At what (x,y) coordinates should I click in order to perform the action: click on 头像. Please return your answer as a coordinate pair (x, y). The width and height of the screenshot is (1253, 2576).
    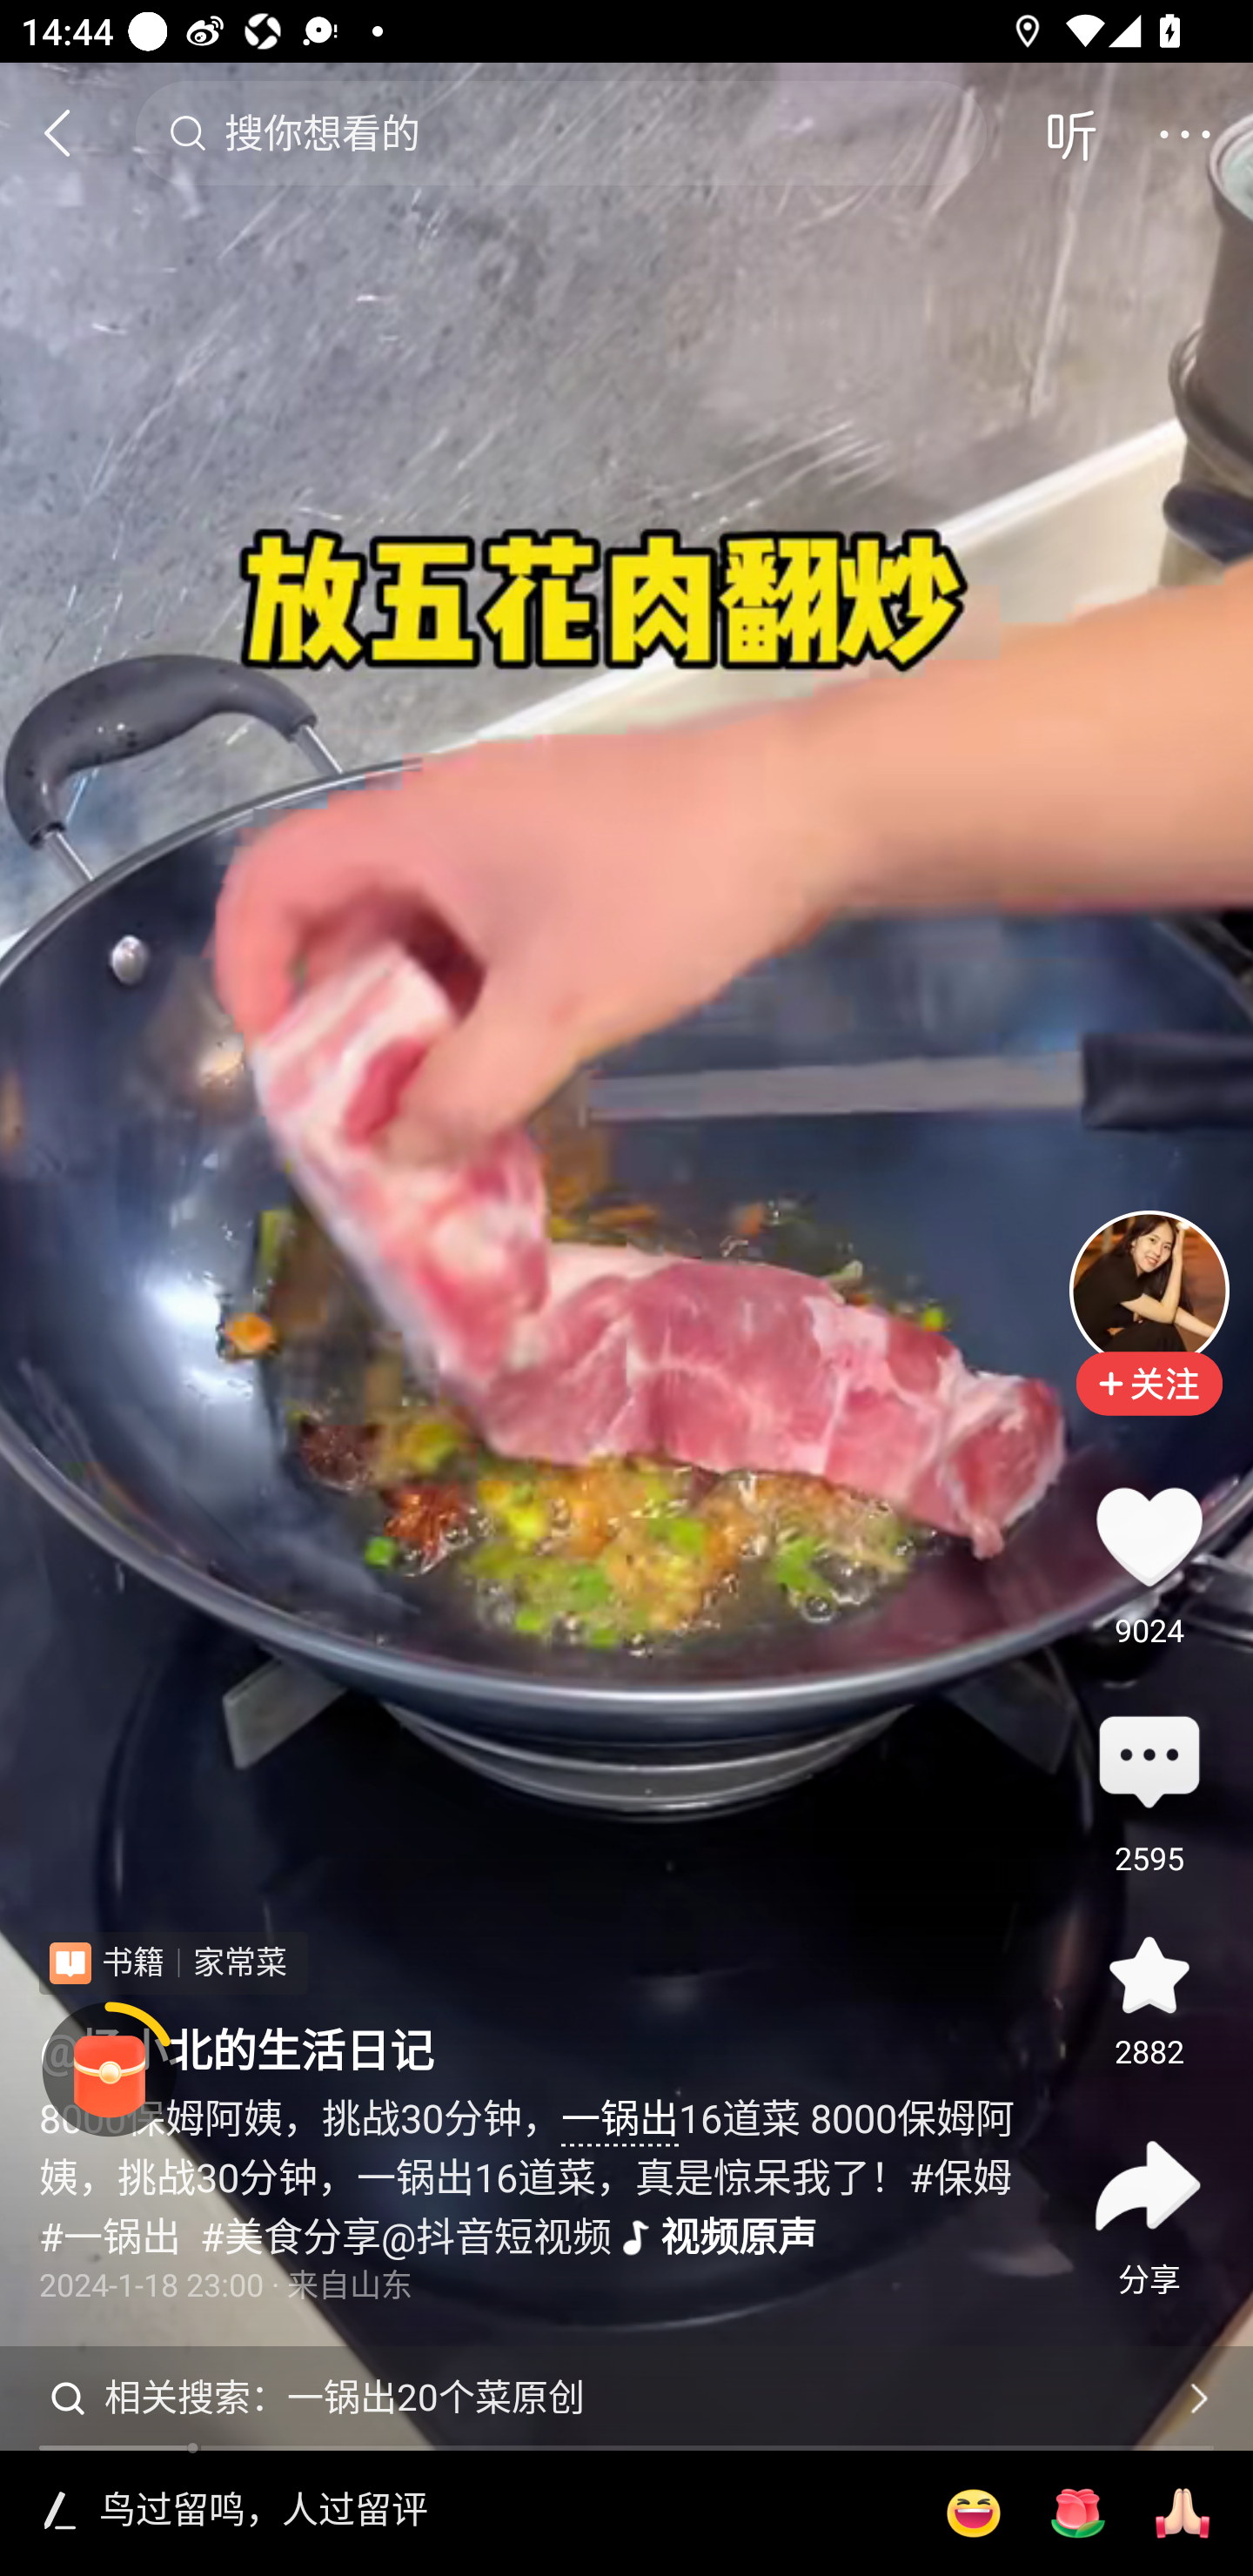
    Looking at the image, I should click on (1149, 1290).